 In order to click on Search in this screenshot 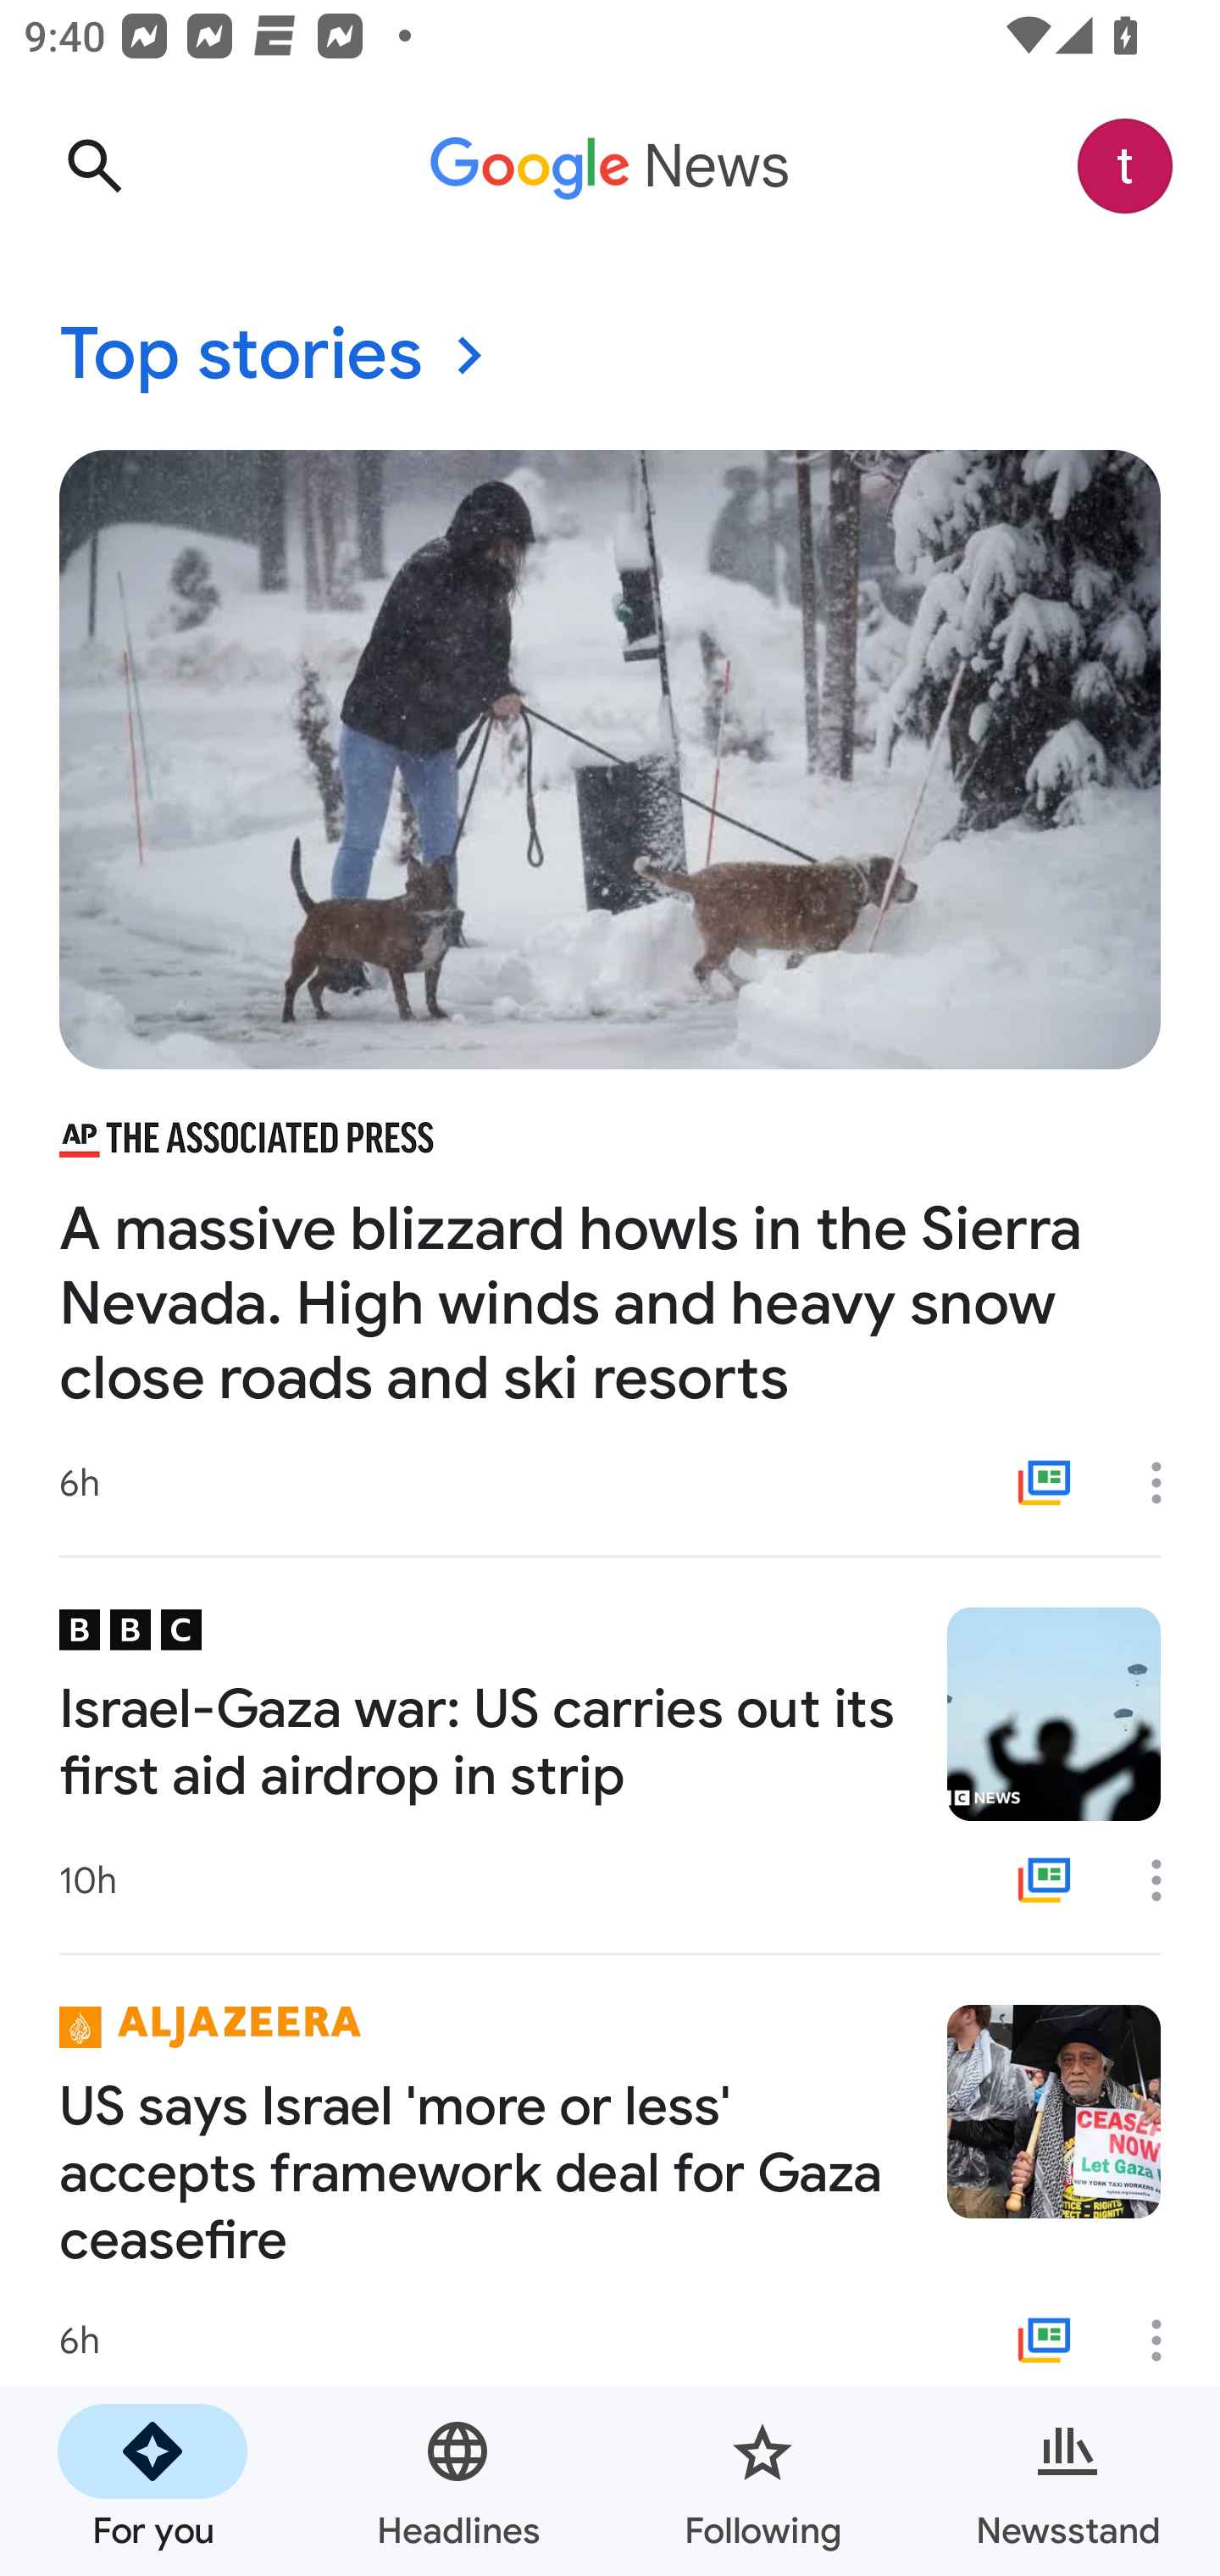, I will do `click(94, 166)`.